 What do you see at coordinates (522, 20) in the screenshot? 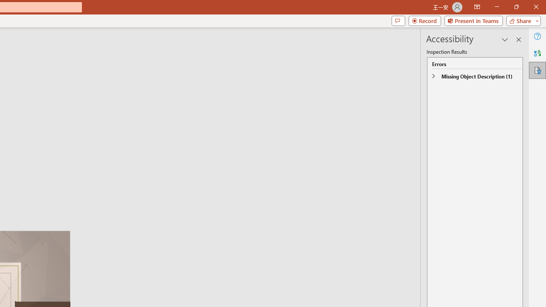
I see `Share` at bounding box center [522, 20].